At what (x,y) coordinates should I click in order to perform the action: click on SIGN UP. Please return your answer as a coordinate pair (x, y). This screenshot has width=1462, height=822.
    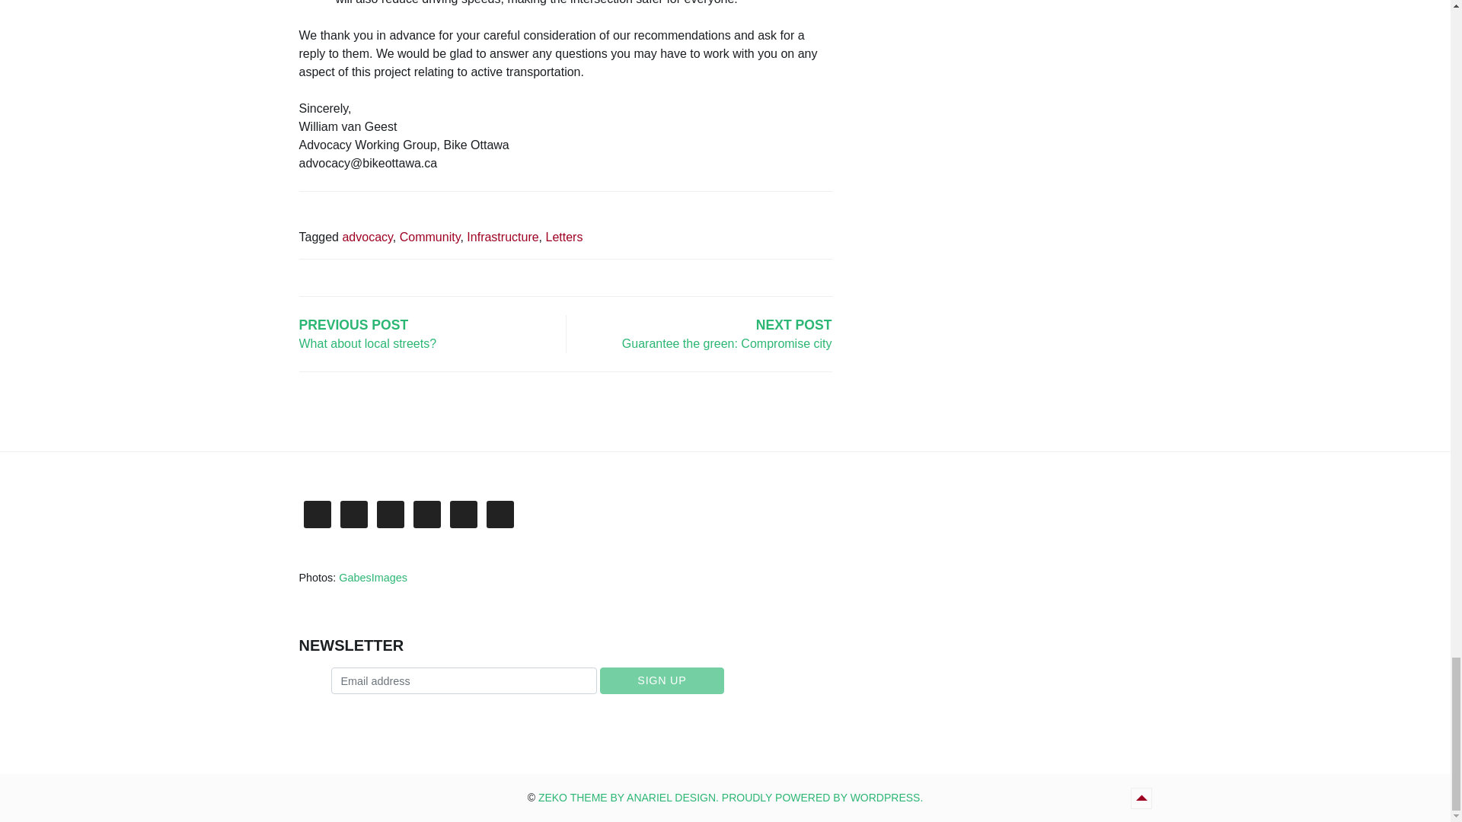
    Looking at the image, I should click on (661, 680).